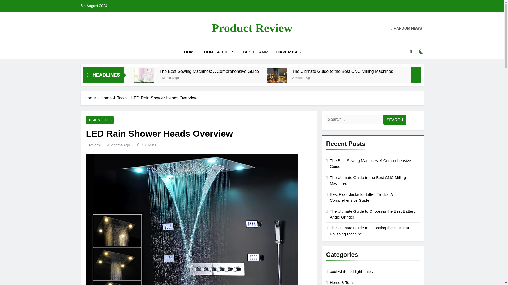 The height and width of the screenshot is (285, 508). I want to click on The Best Sewing Machines: A Comprehensive Guide, so click(144, 78).